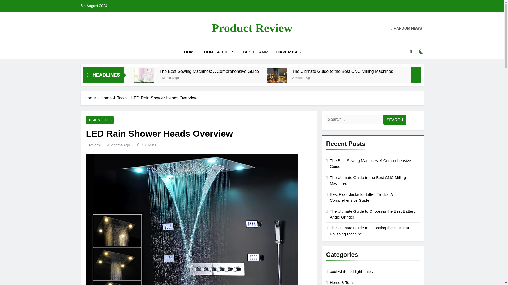 The height and width of the screenshot is (285, 508). I want to click on The Best Sewing Machines: A Comprehensive Guide, so click(144, 78).